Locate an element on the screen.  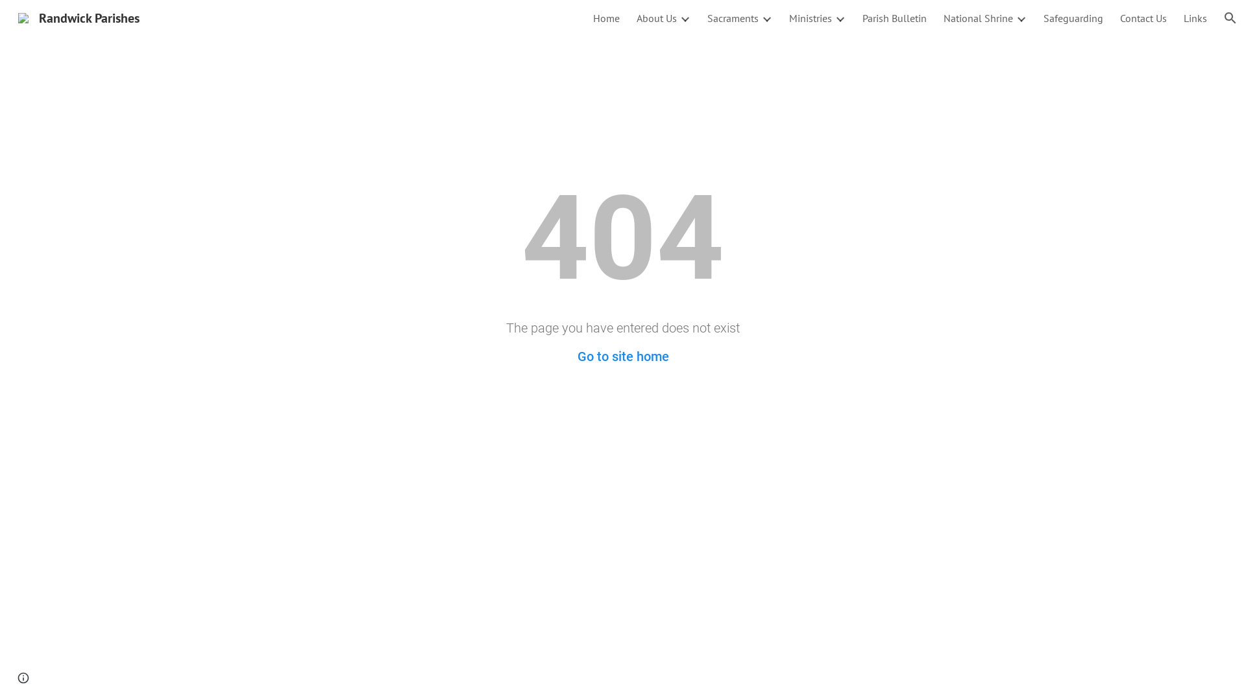
Go to site home is located at coordinates (623, 356).